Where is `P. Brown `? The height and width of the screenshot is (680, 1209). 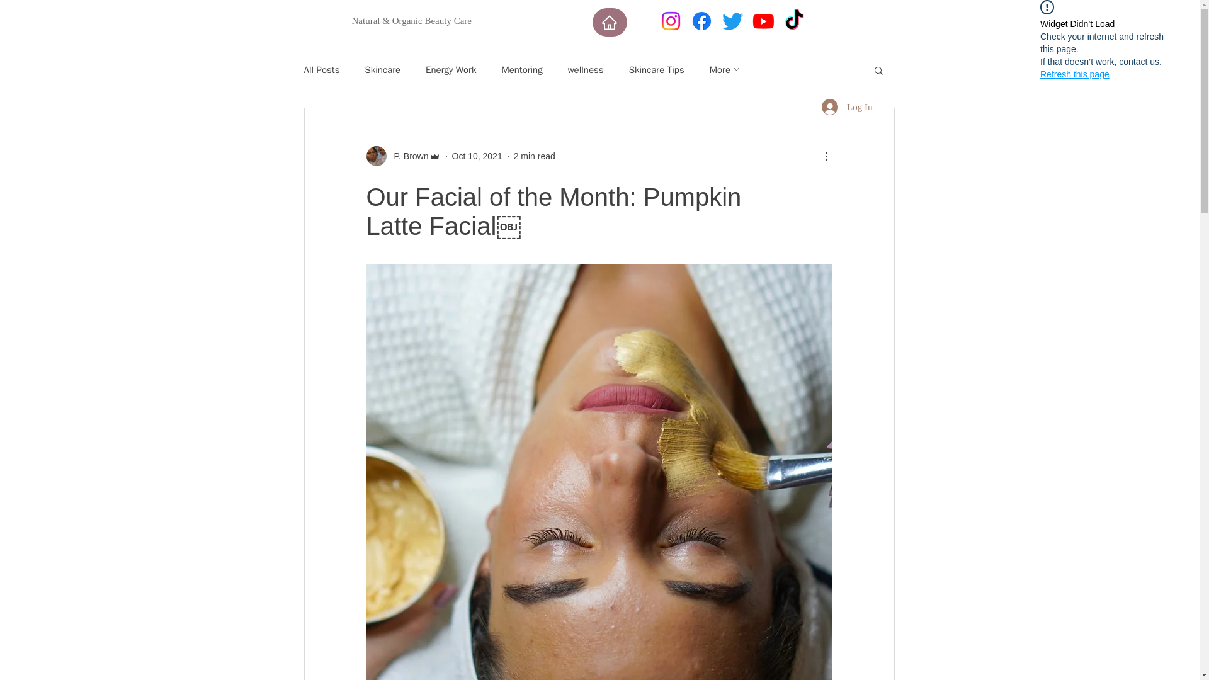
P. Brown  is located at coordinates (408, 156).